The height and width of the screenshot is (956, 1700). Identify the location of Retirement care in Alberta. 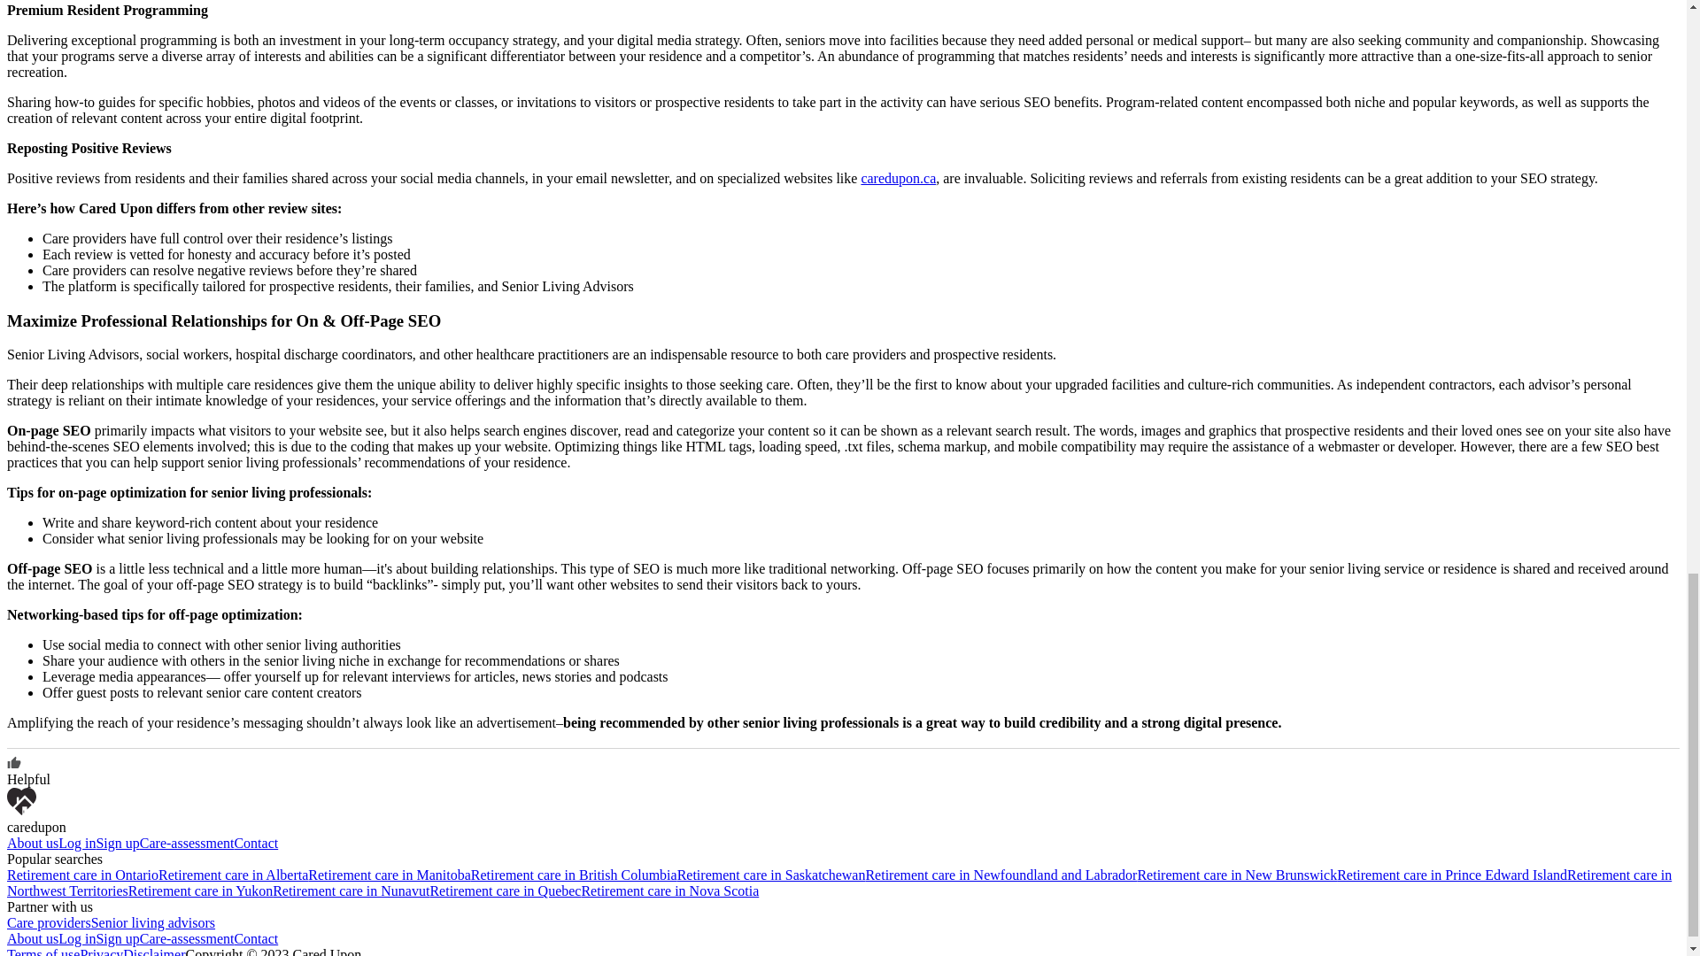
(232, 875).